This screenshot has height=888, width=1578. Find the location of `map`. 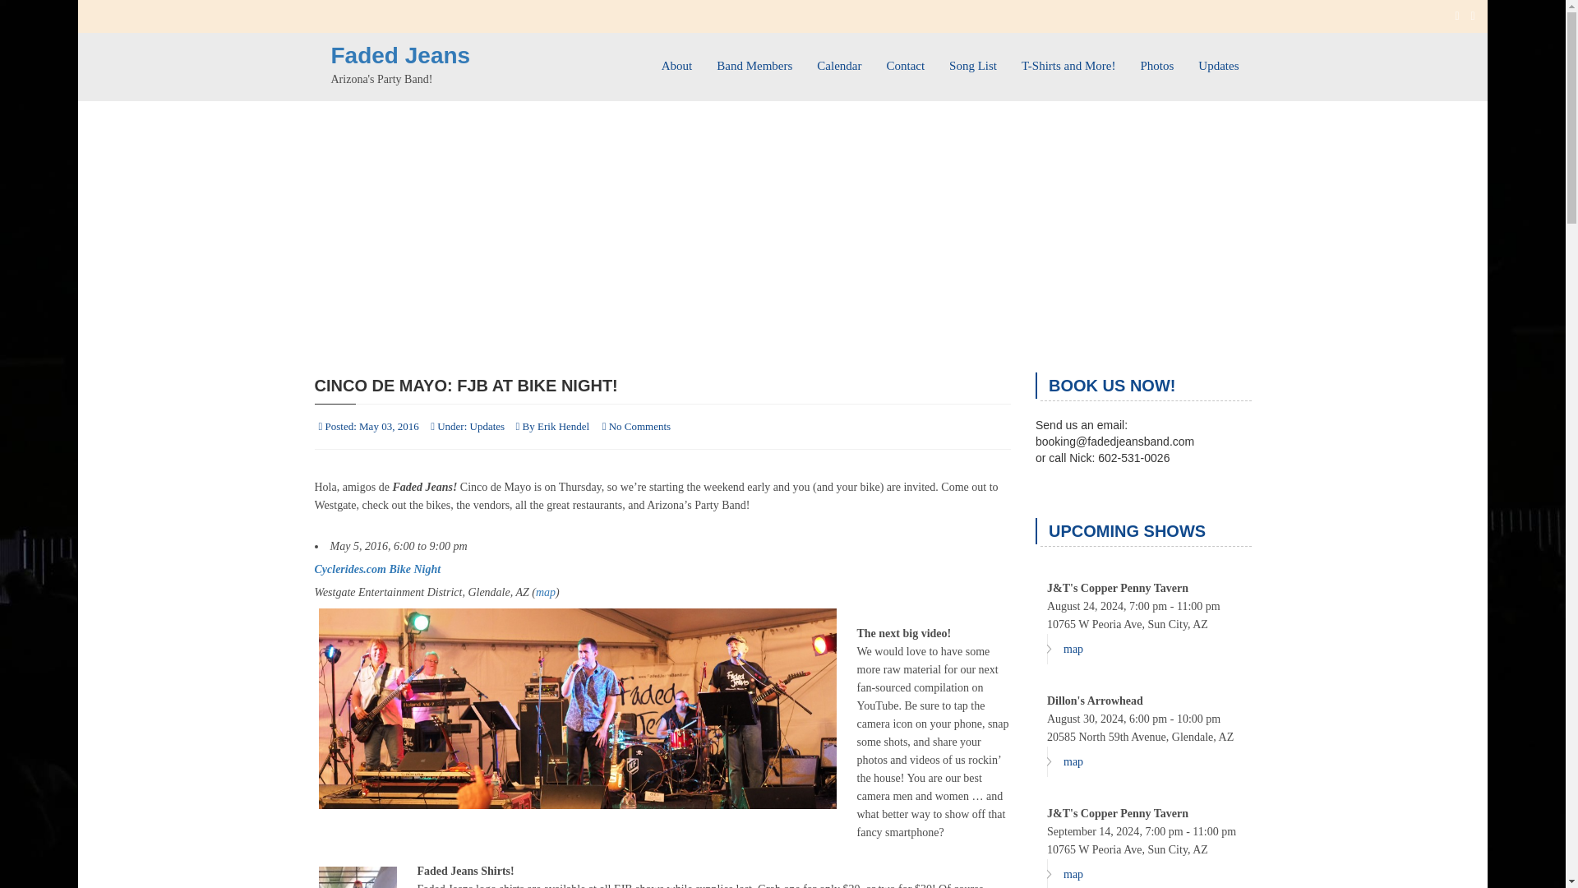

map is located at coordinates (1065, 649).